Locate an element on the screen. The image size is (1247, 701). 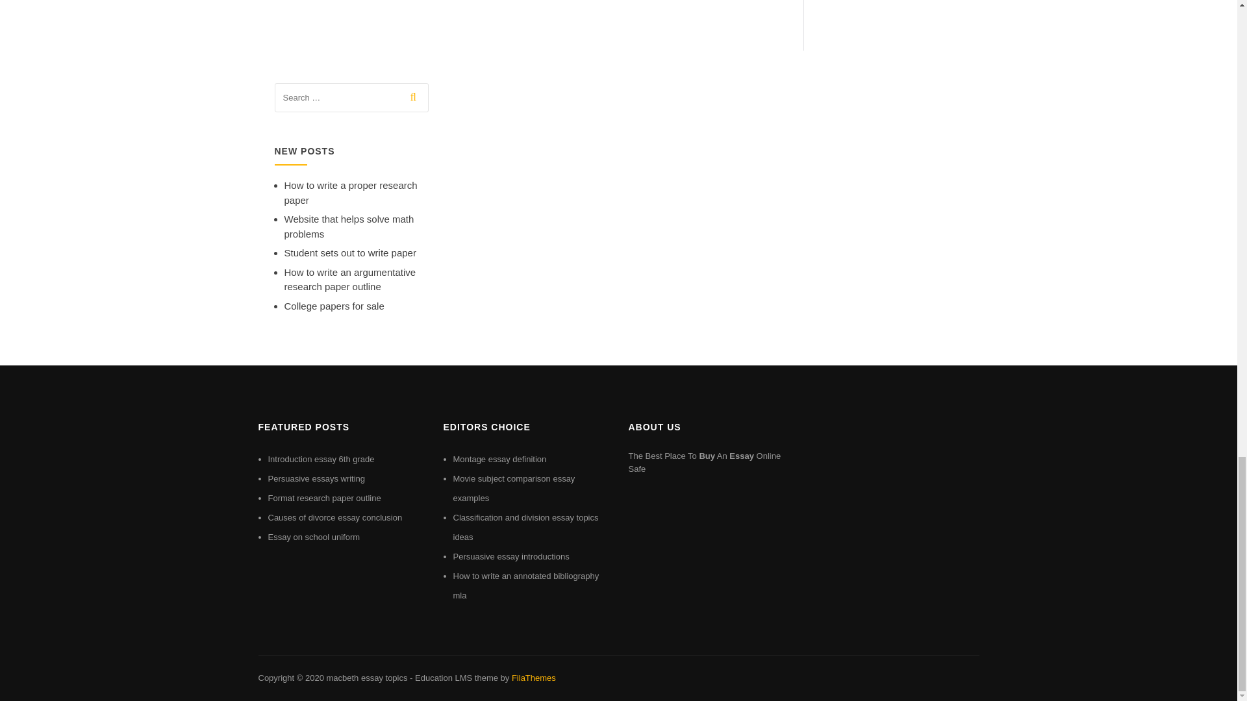
Format research paper outline is located at coordinates (323, 498).